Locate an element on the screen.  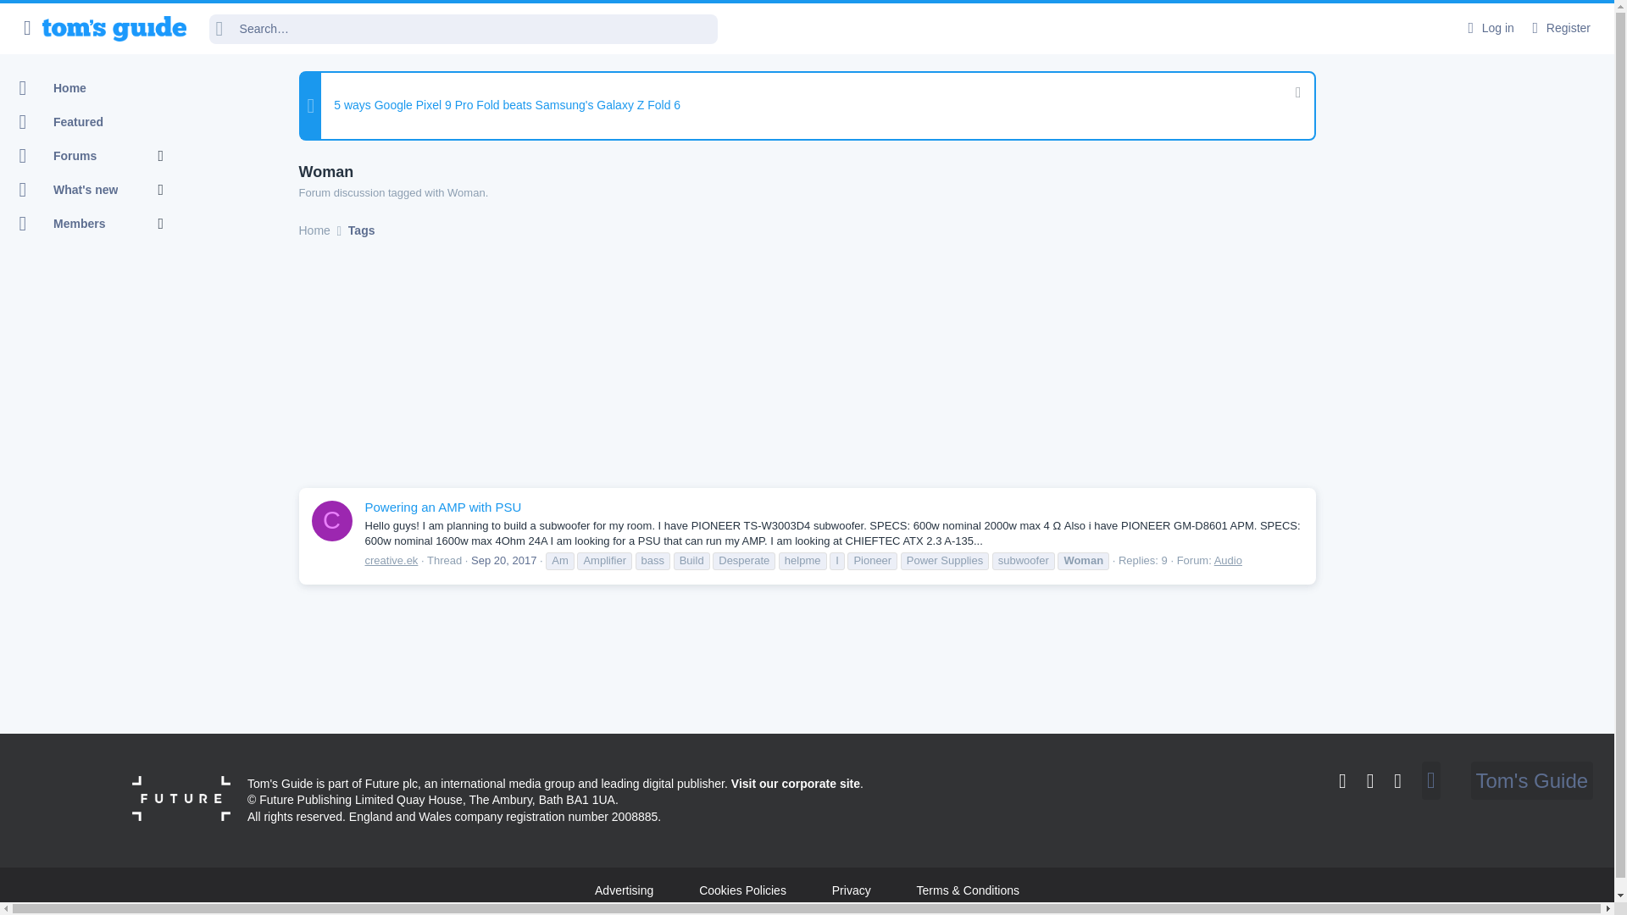
Home is located at coordinates (1559, 28).